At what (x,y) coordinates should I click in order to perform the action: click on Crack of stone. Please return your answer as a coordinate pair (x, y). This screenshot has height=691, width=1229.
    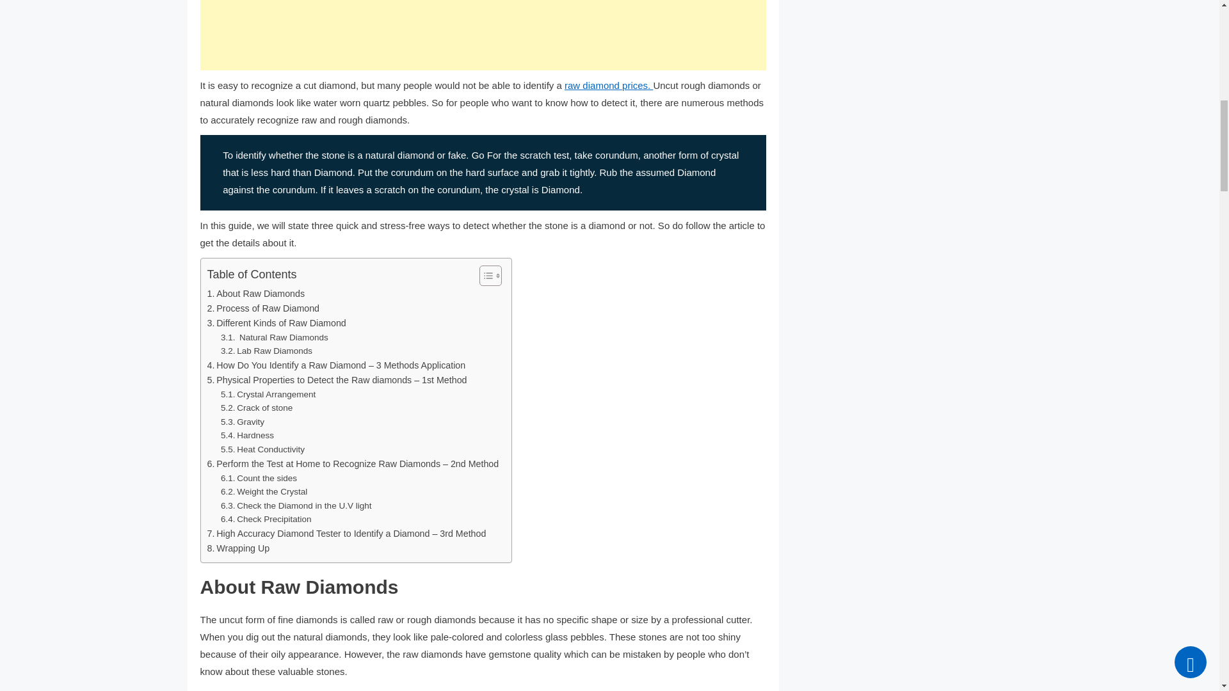
    Looking at the image, I should click on (256, 408).